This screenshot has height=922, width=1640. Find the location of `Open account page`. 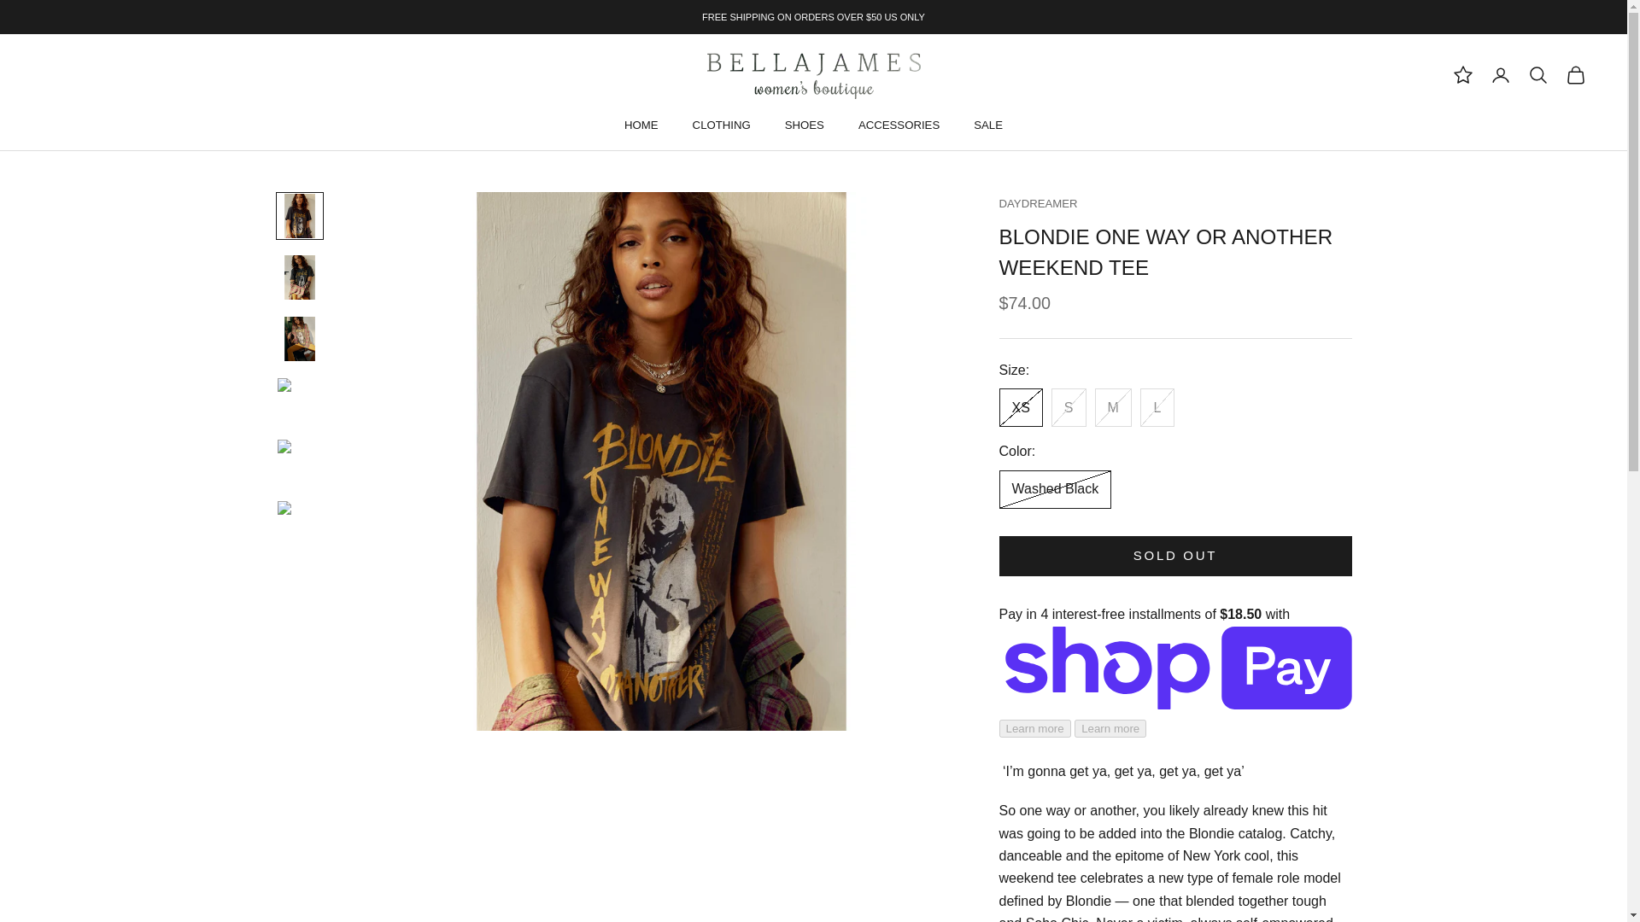

Open account page is located at coordinates (1500, 75).